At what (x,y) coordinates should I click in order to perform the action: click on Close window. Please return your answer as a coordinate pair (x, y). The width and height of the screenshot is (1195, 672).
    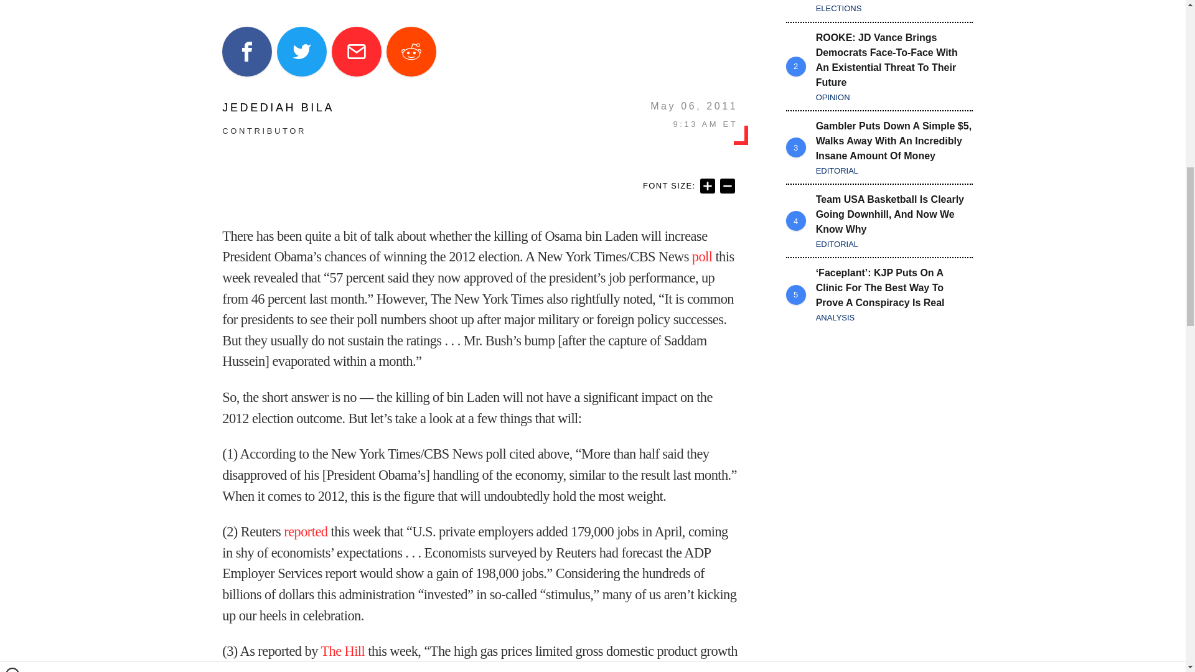
    Looking at the image, I should click on (12, 5).